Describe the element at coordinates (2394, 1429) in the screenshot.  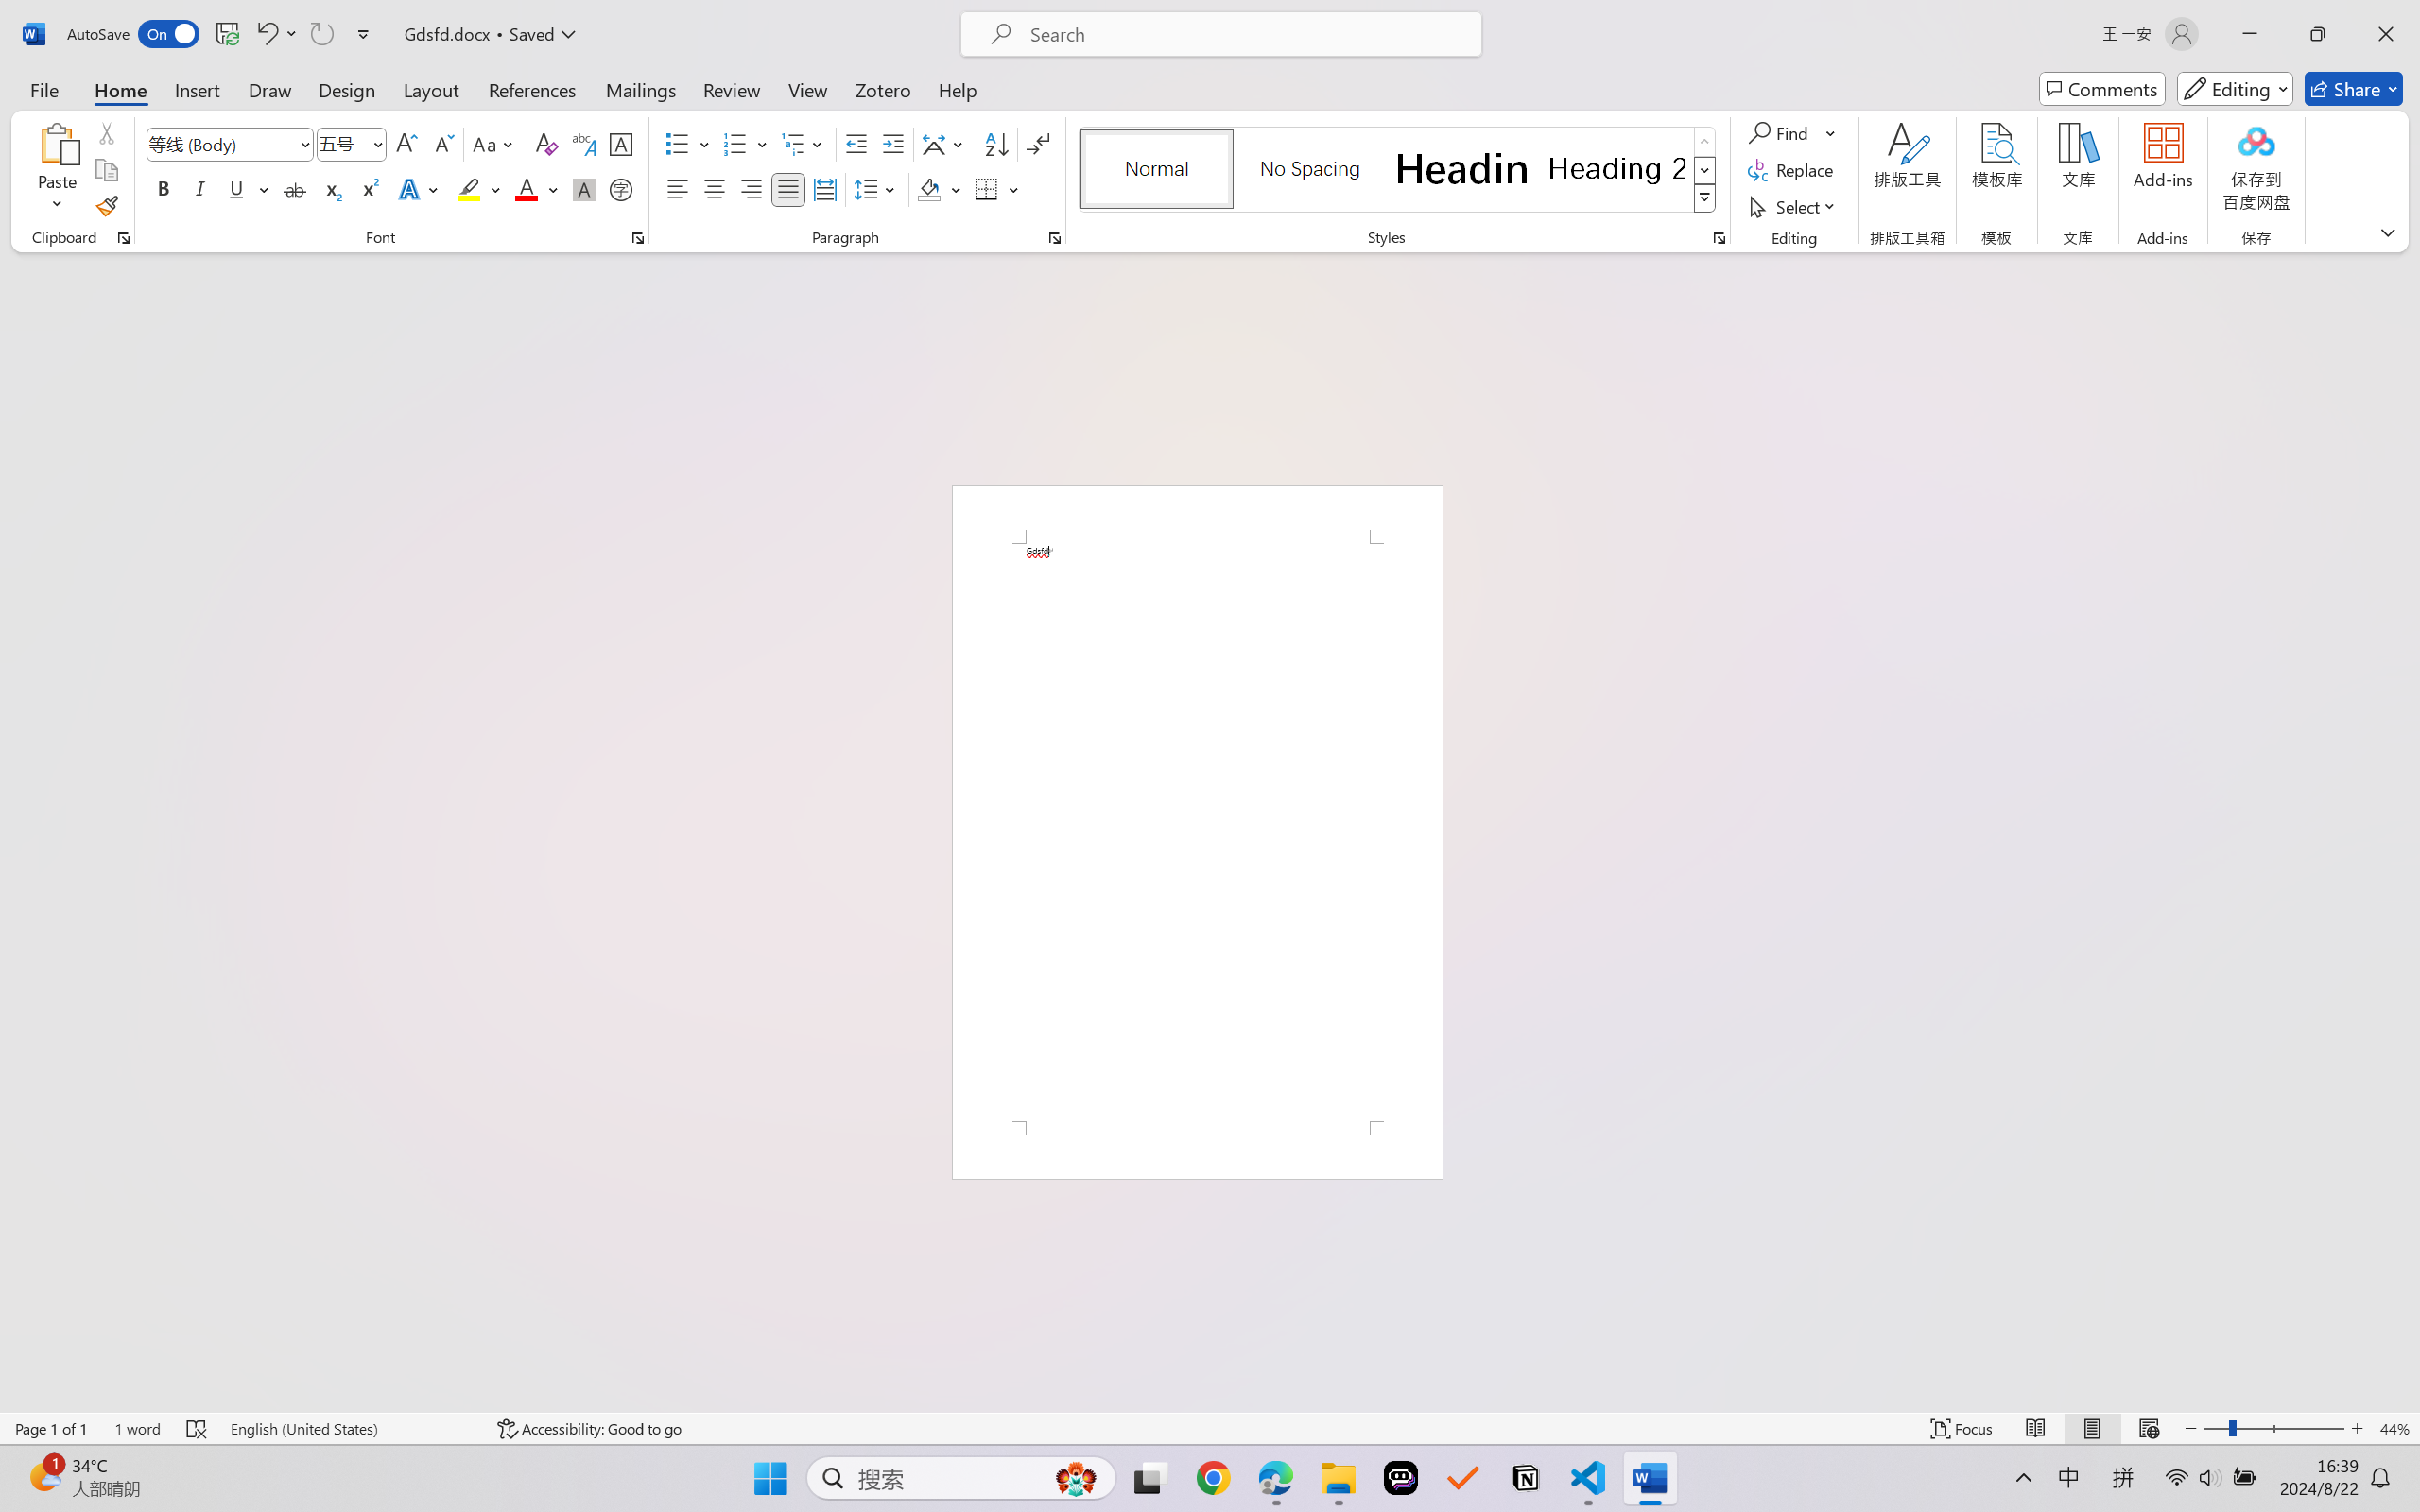
I see `Zoom 44%` at that location.